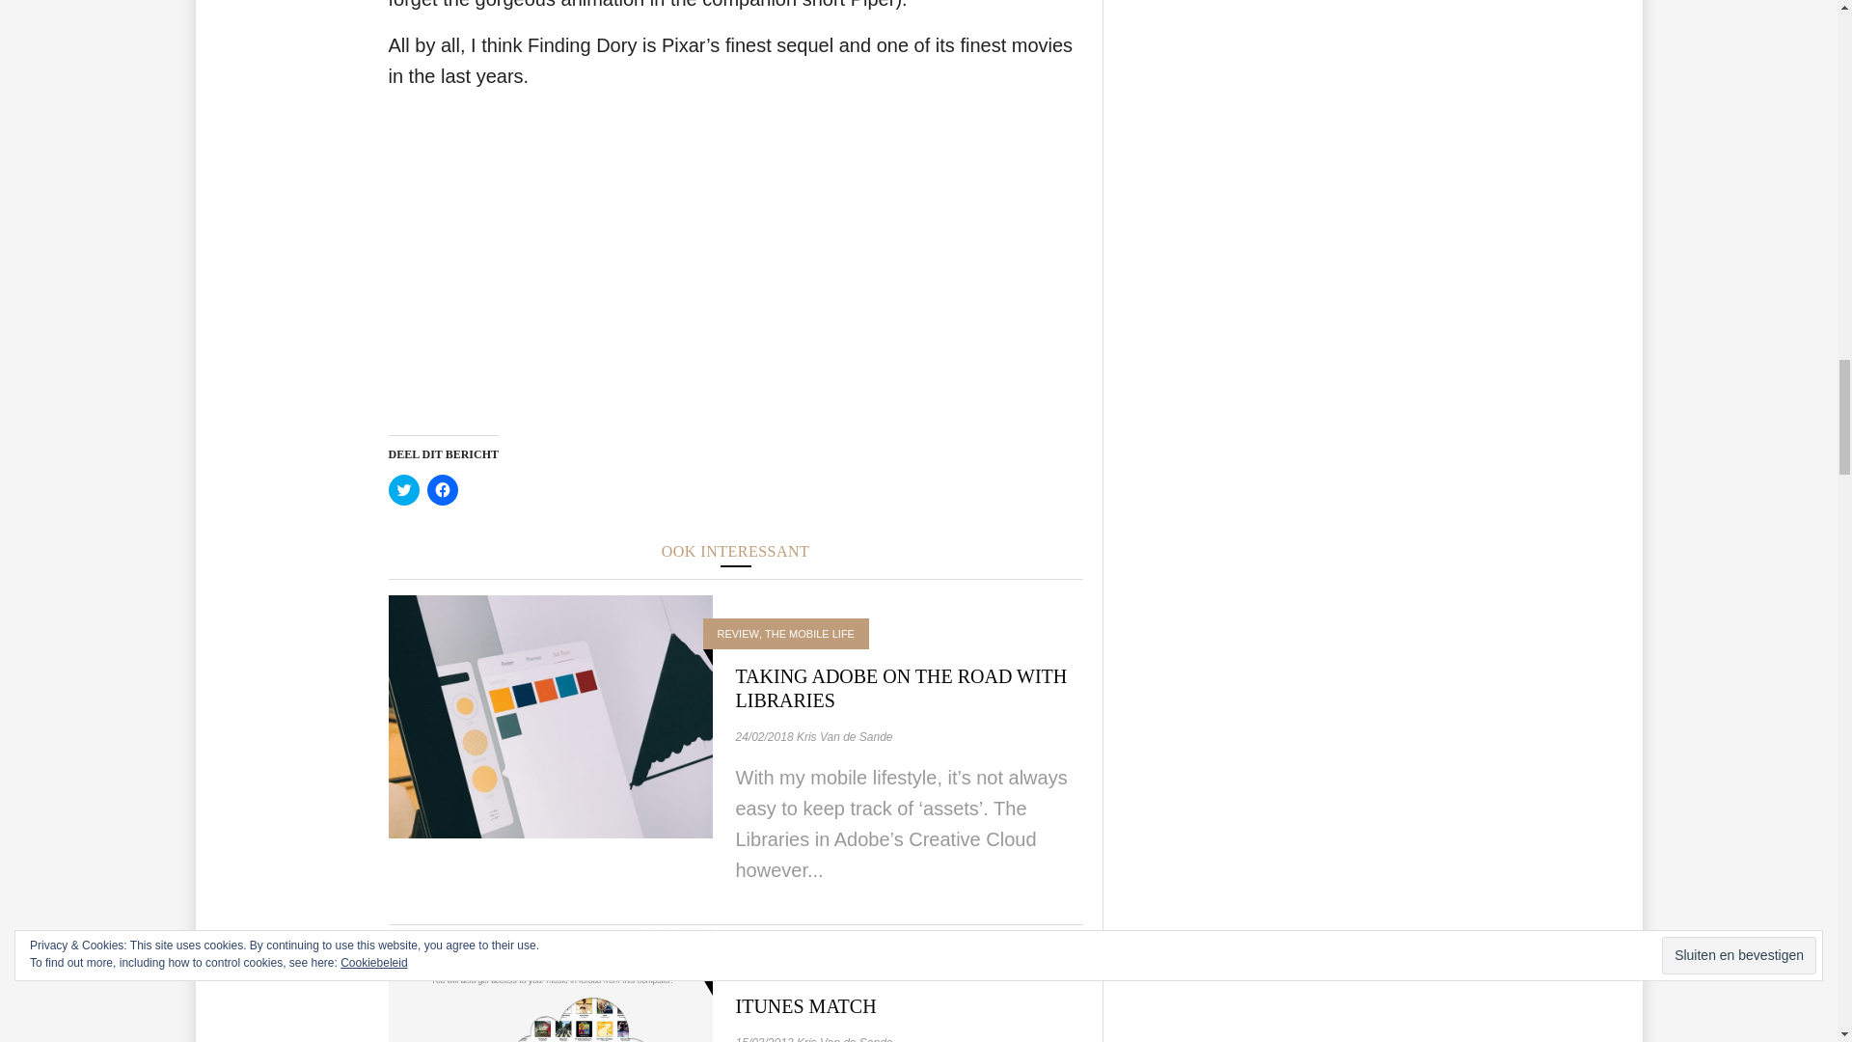 The width and height of the screenshot is (1852, 1042). Describe the element at coordinates (805, 1006) in the screenshot. I see `iTunes Match` at that location.